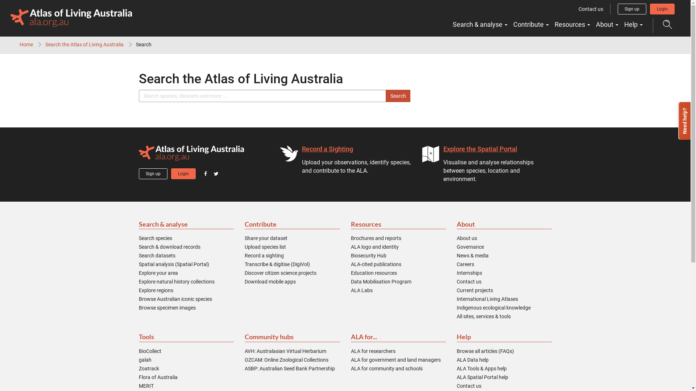 The image size is (696, 391). I want to click on International Living Atlases, so click(487, 299).